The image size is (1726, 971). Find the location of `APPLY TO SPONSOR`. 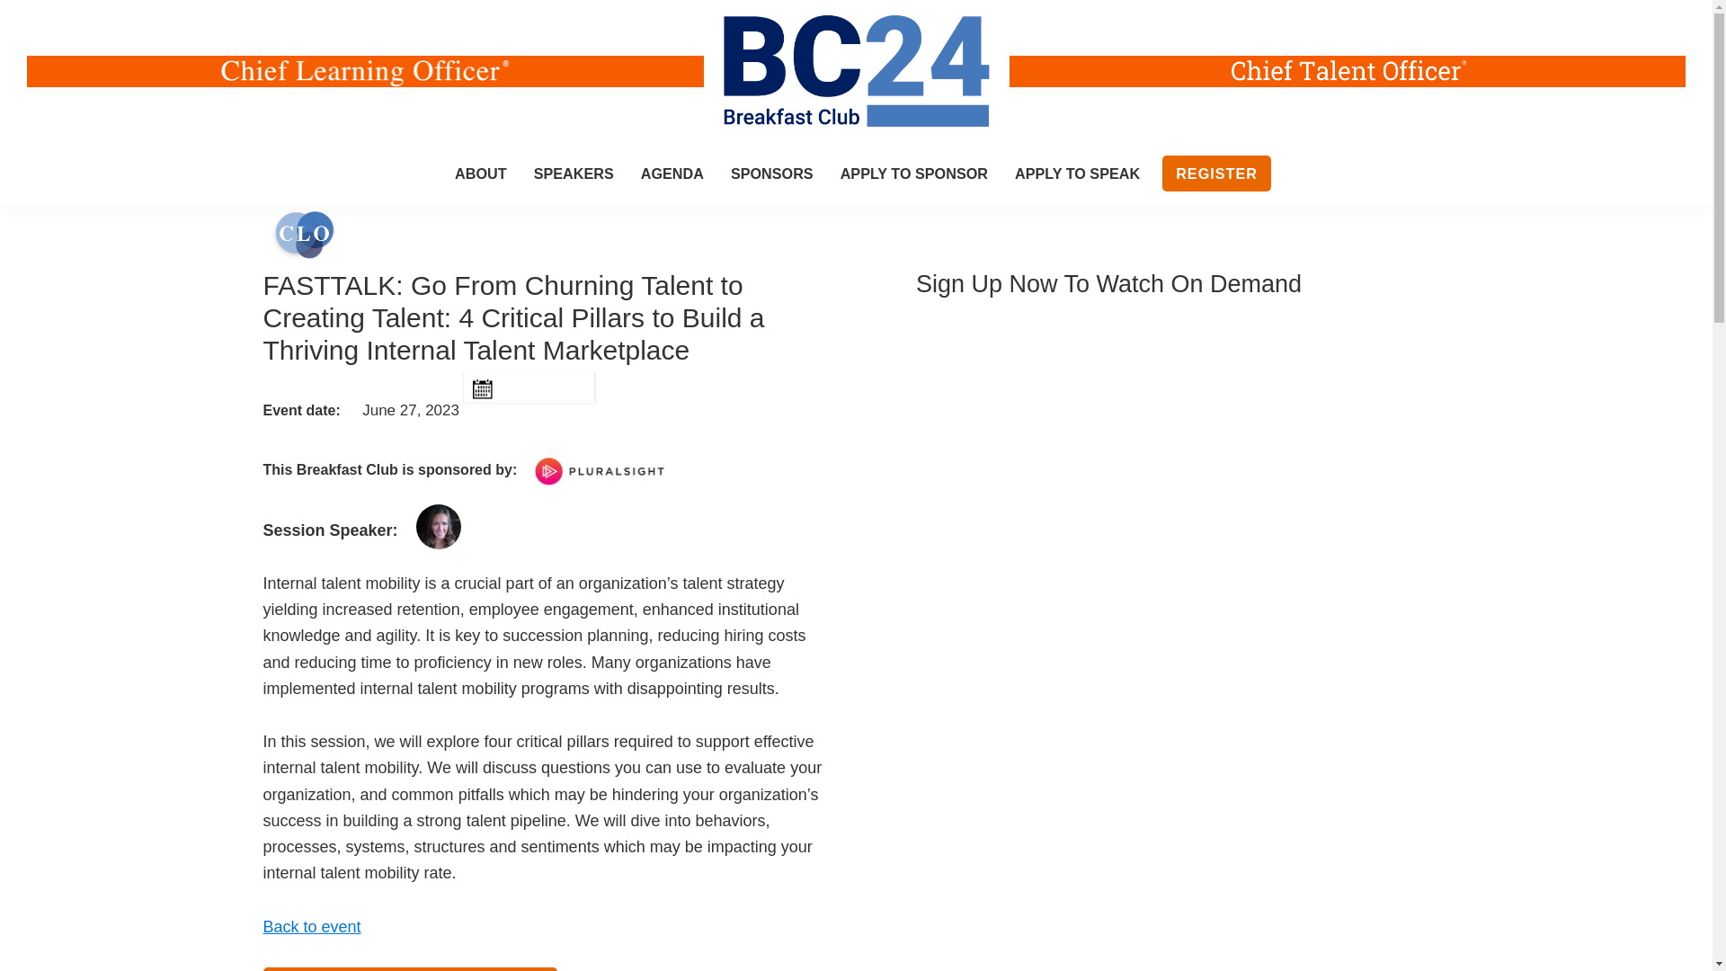

APPLY TO SPONSOR is located at coordinates (913, 173).